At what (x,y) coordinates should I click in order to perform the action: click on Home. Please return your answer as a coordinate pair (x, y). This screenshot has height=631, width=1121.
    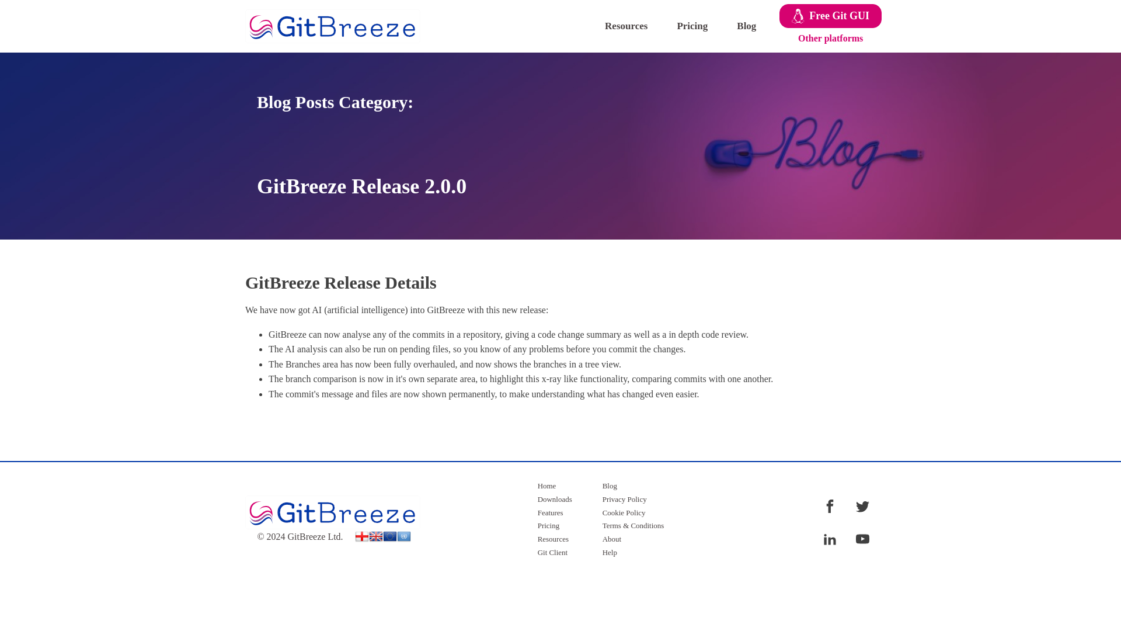
    Looking at the image, I should click on (555, 486).